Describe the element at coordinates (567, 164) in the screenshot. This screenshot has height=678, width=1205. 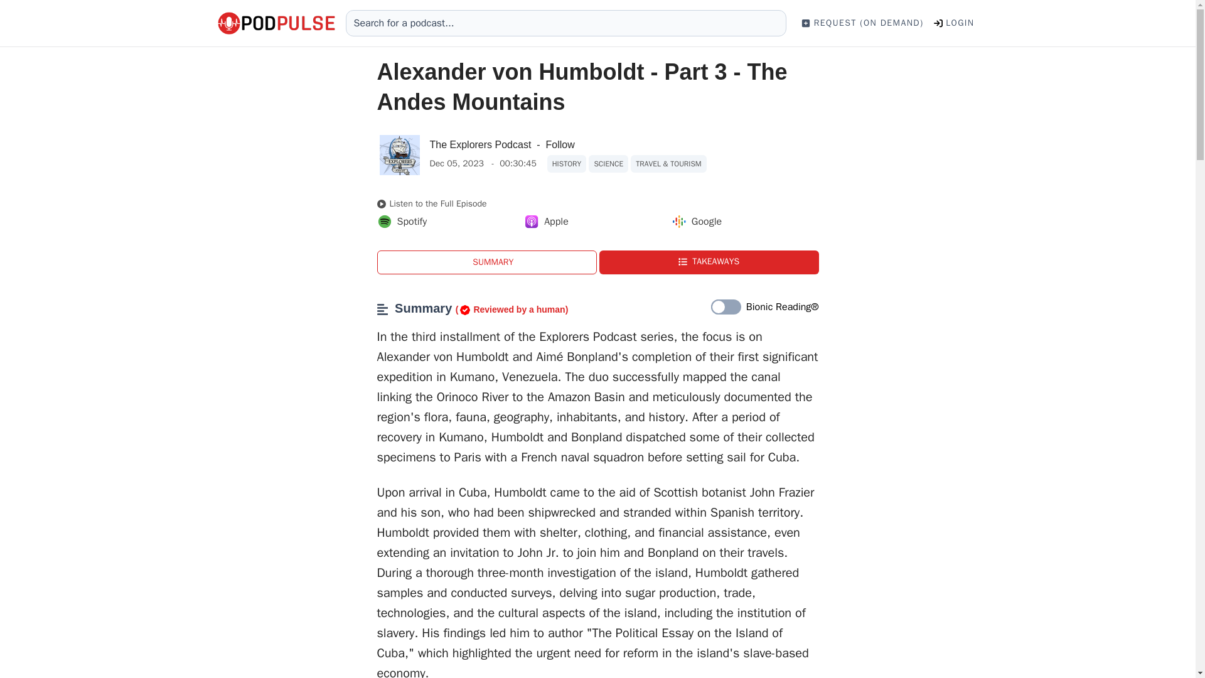
I see `HISTORY` at that location.